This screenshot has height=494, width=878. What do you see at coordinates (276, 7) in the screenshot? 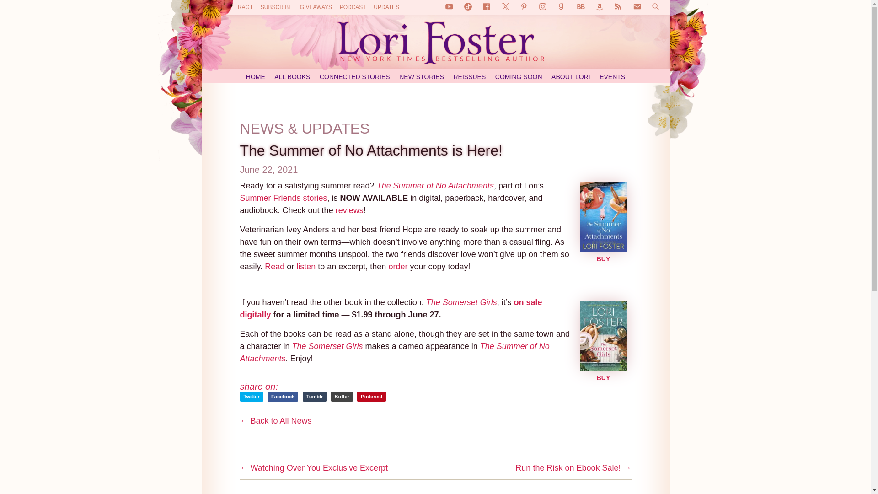
I see `SUBSCRIBE` at bounding box center [276, 7].